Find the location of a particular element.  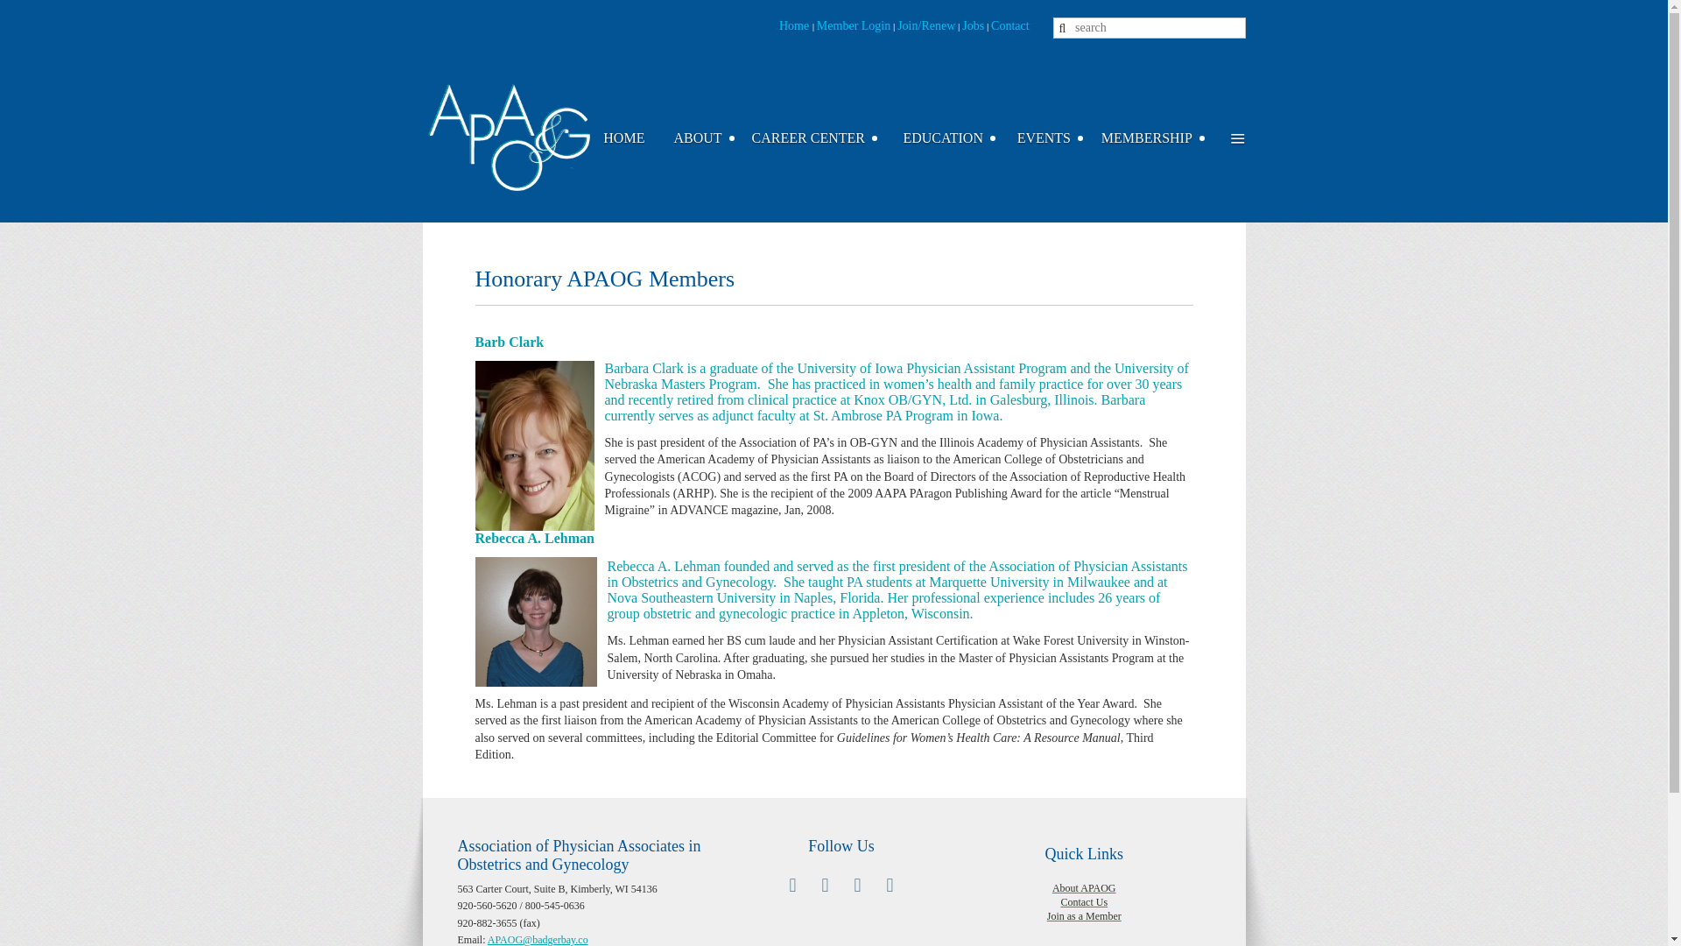

ABOUT is located at coordinates (707, 138).